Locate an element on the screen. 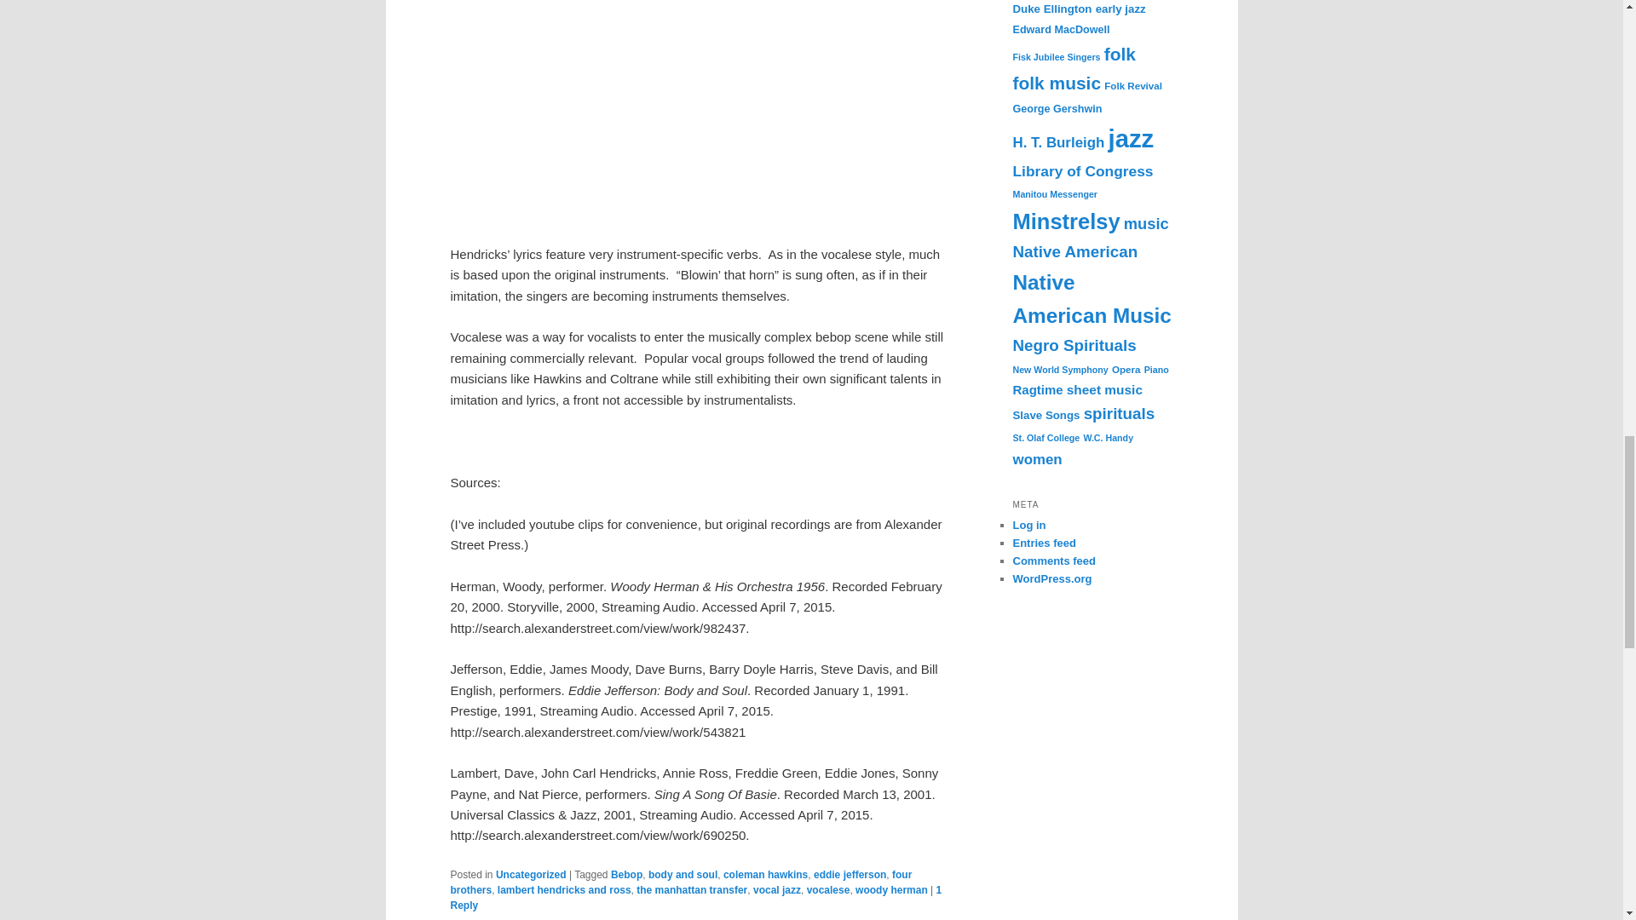 The image size is (1636, 920). eddie jefferson is located at coordinates (850, 874).